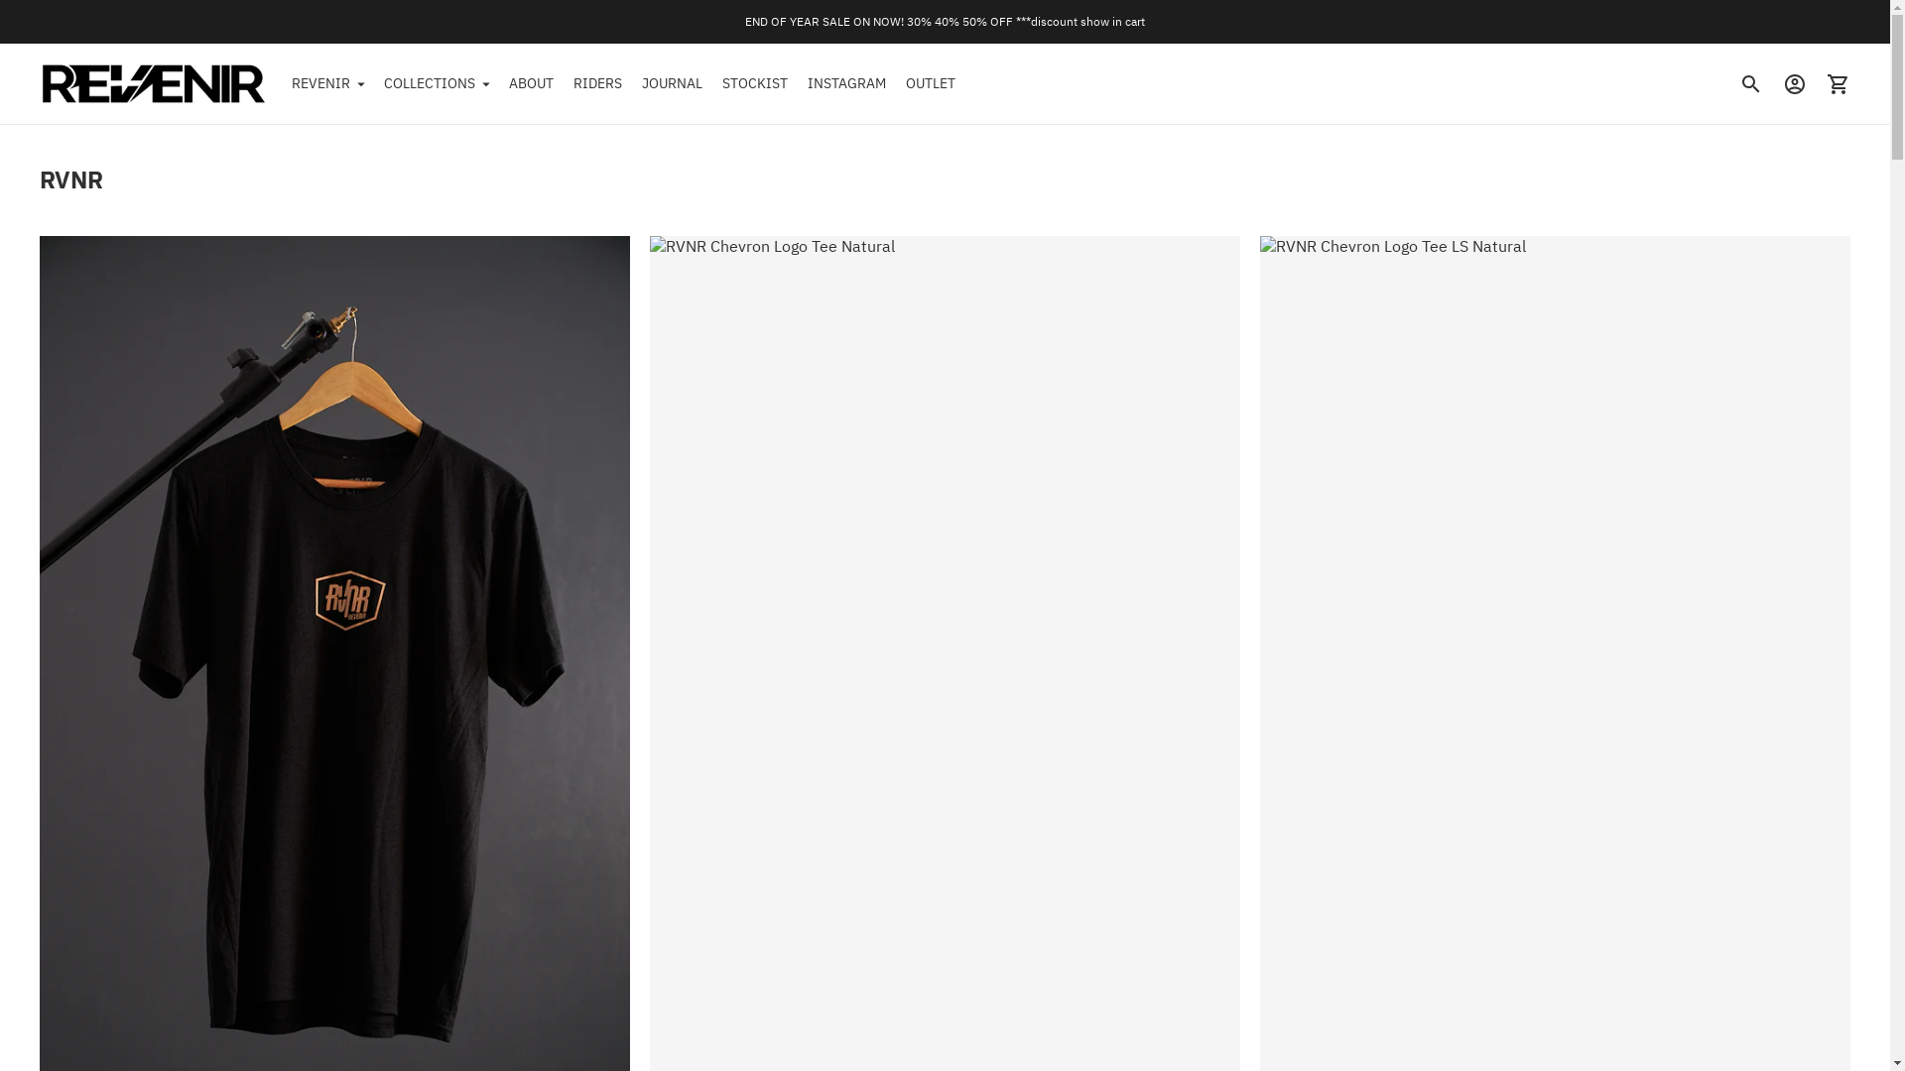 The height and width of the screenshot is (1071, 1905). What do you see at coordinates (931, 84) in the screenshot?
I see `OUTLET` at bounding box center [931, 84].